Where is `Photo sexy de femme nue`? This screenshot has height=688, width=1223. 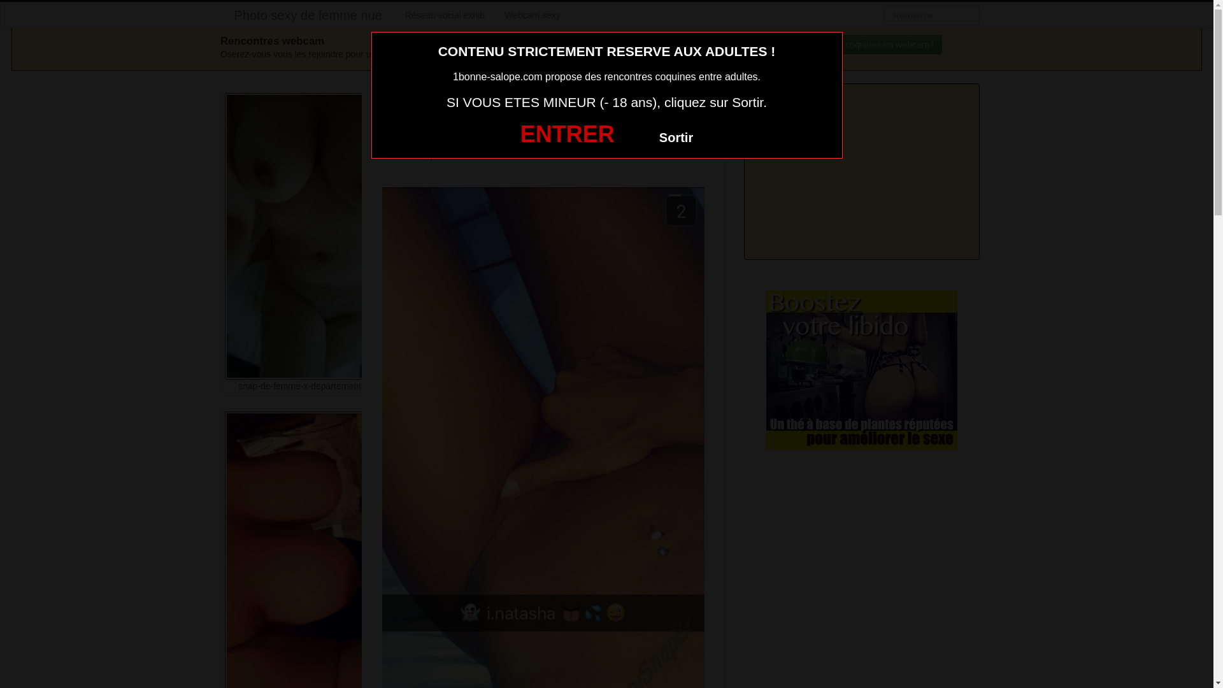
Photo sexy de femme nue is located at coordinates (308, 15).